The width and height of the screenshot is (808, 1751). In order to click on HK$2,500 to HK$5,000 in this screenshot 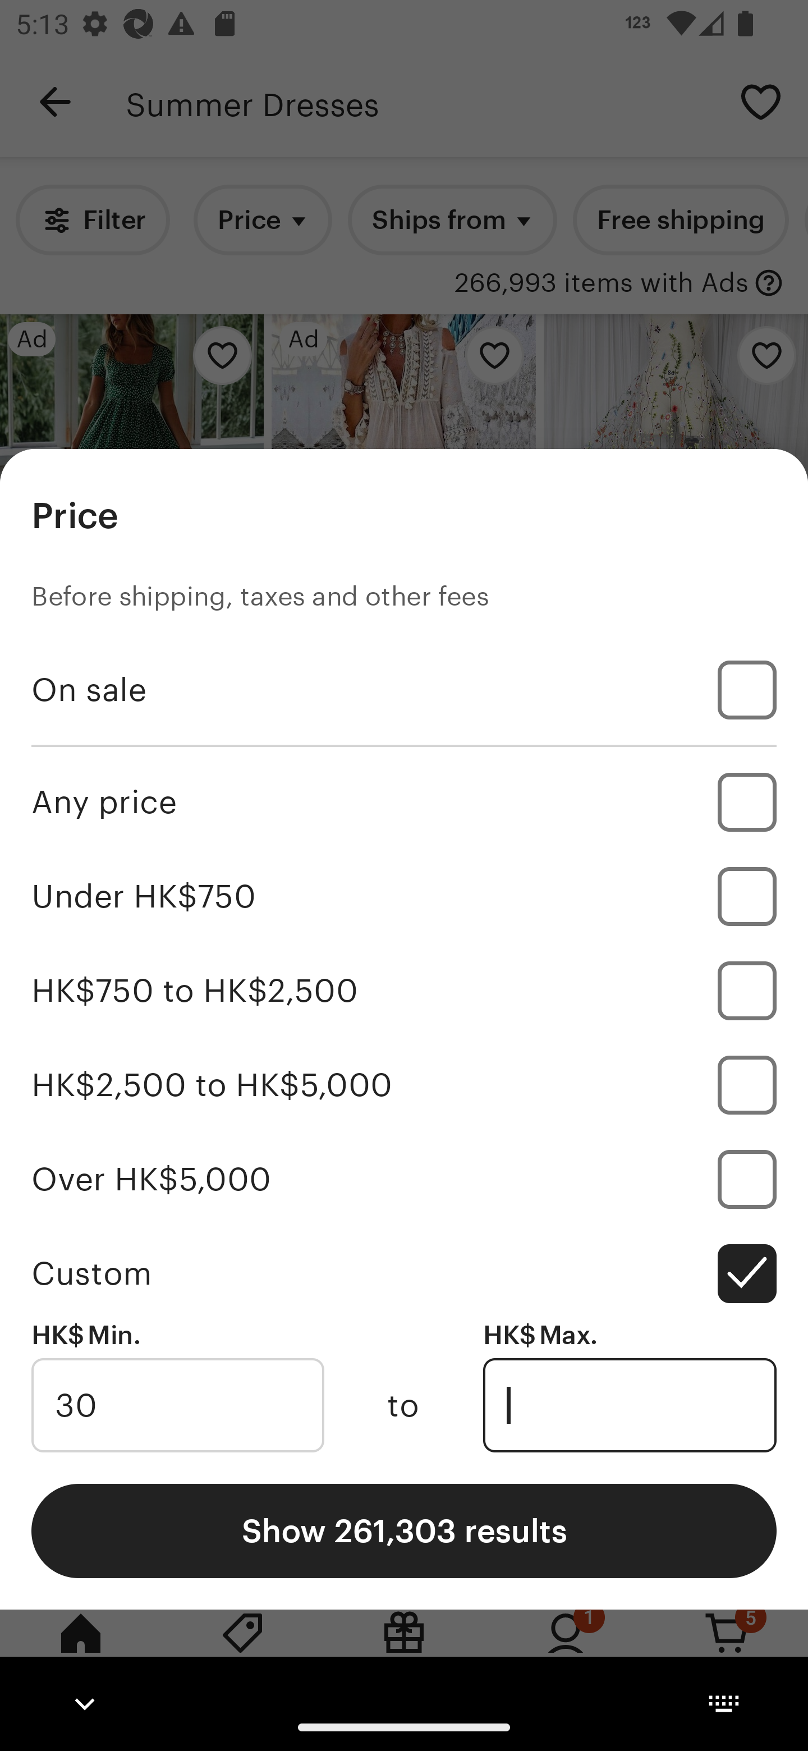, I will do `click(404, 1084)`.